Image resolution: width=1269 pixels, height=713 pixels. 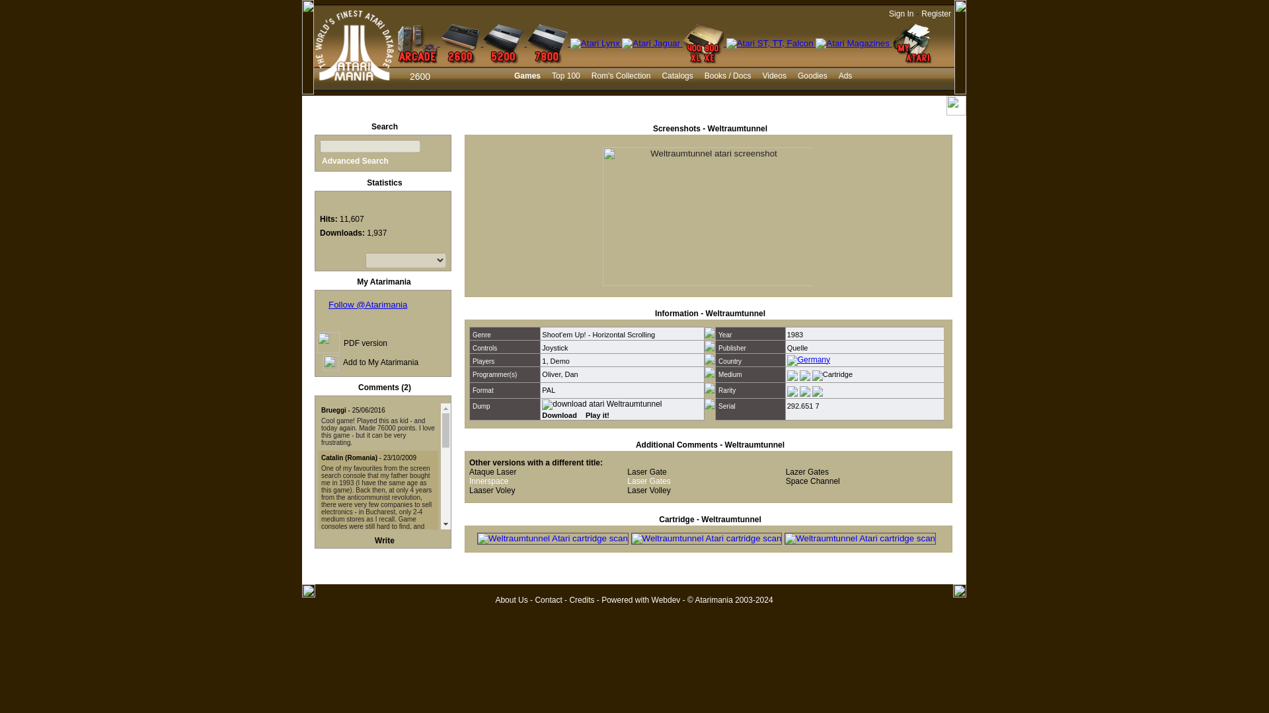 I want to click on Atari 7800, so click(x=548, y=44).